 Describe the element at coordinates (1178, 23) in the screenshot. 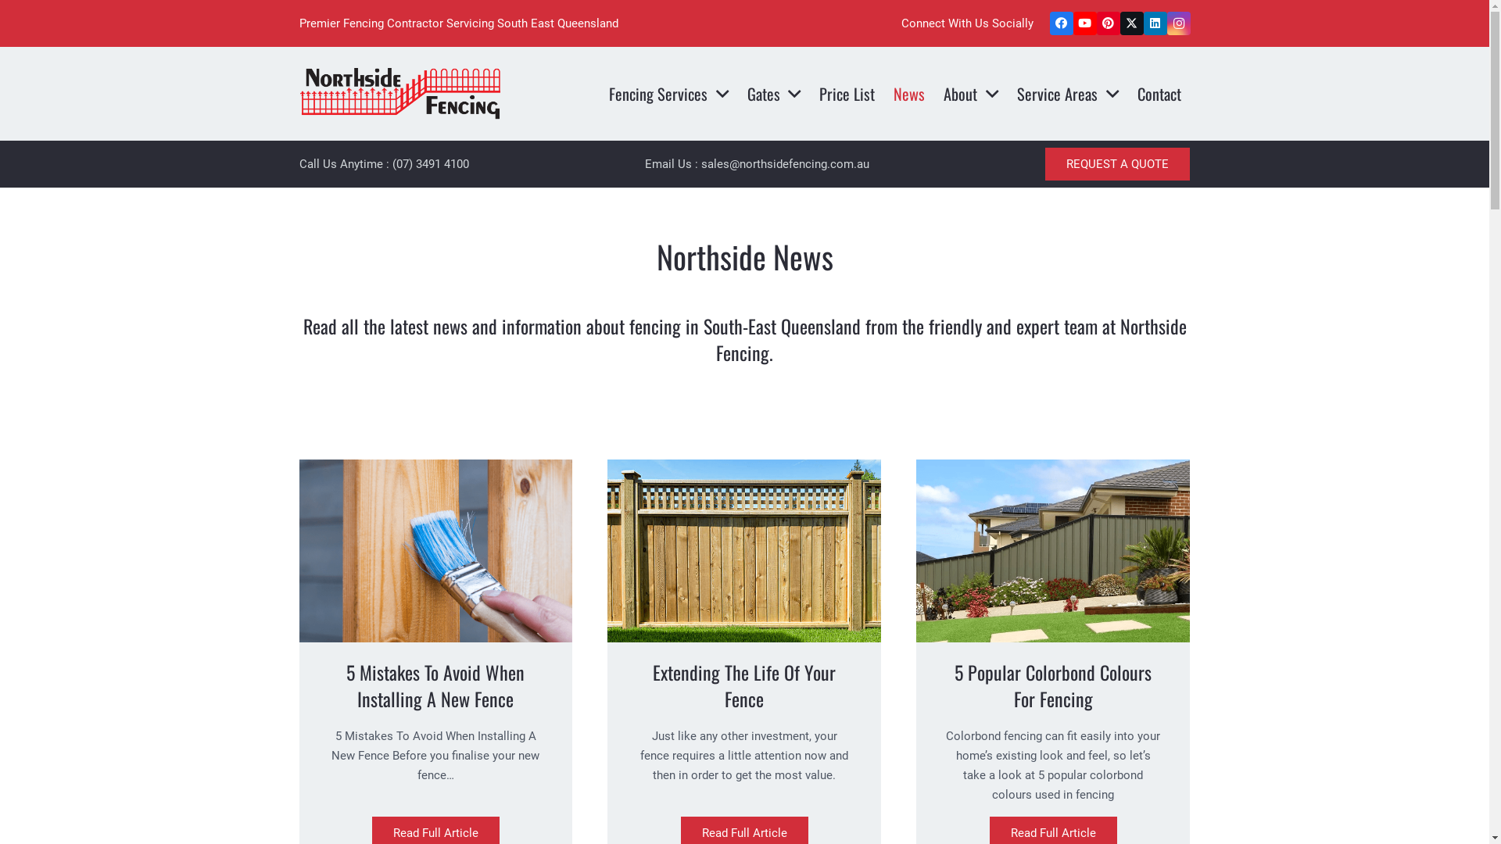

I see `Instagram` at that location.